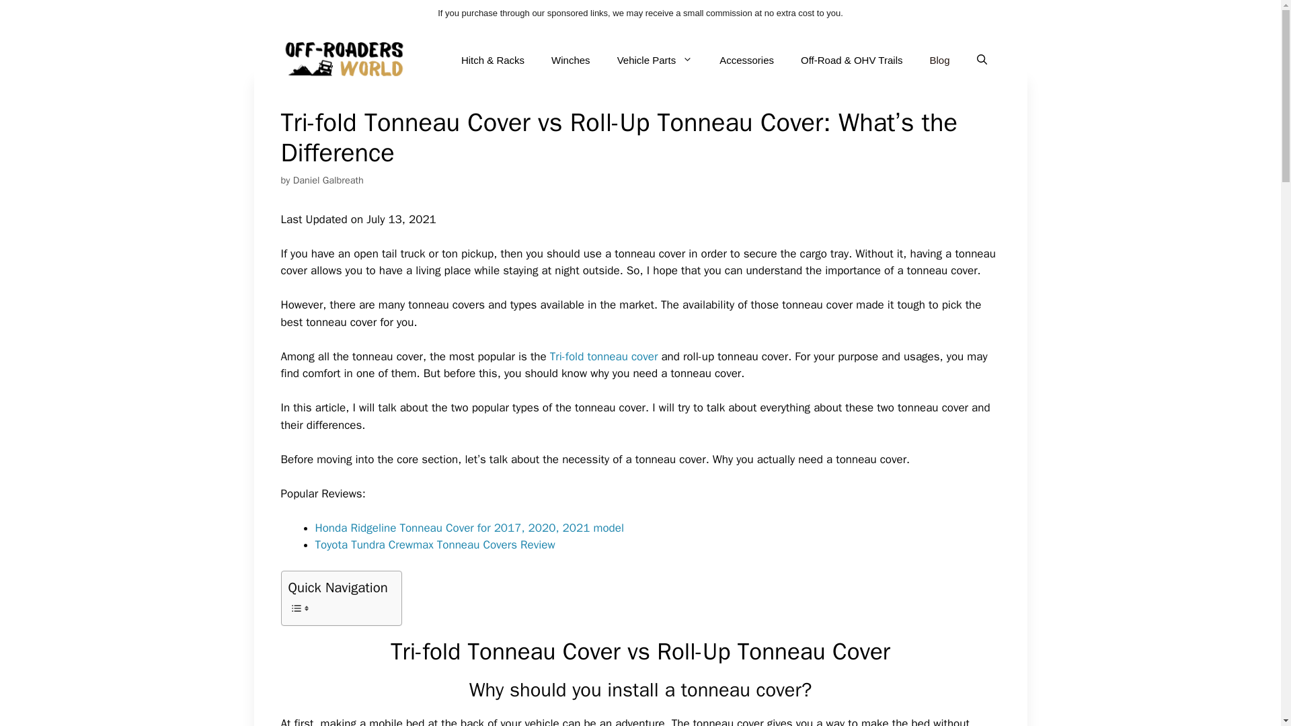 Image resolution: width=1291 pixels, height=726 pixels. Describe the element at coordinates (746, 61) in the screenshot. I see `Accessories` at that location.